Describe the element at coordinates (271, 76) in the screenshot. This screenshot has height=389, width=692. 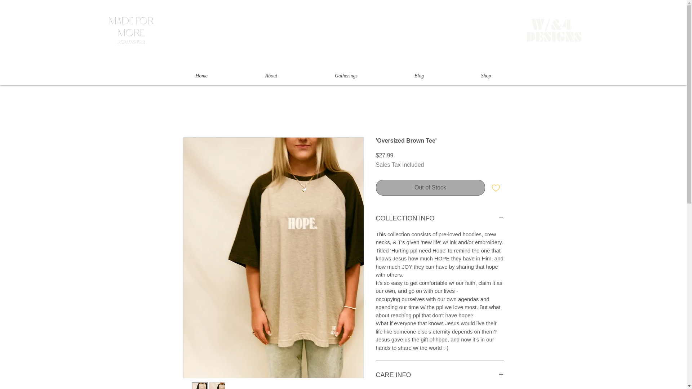
I see `About` at that location.